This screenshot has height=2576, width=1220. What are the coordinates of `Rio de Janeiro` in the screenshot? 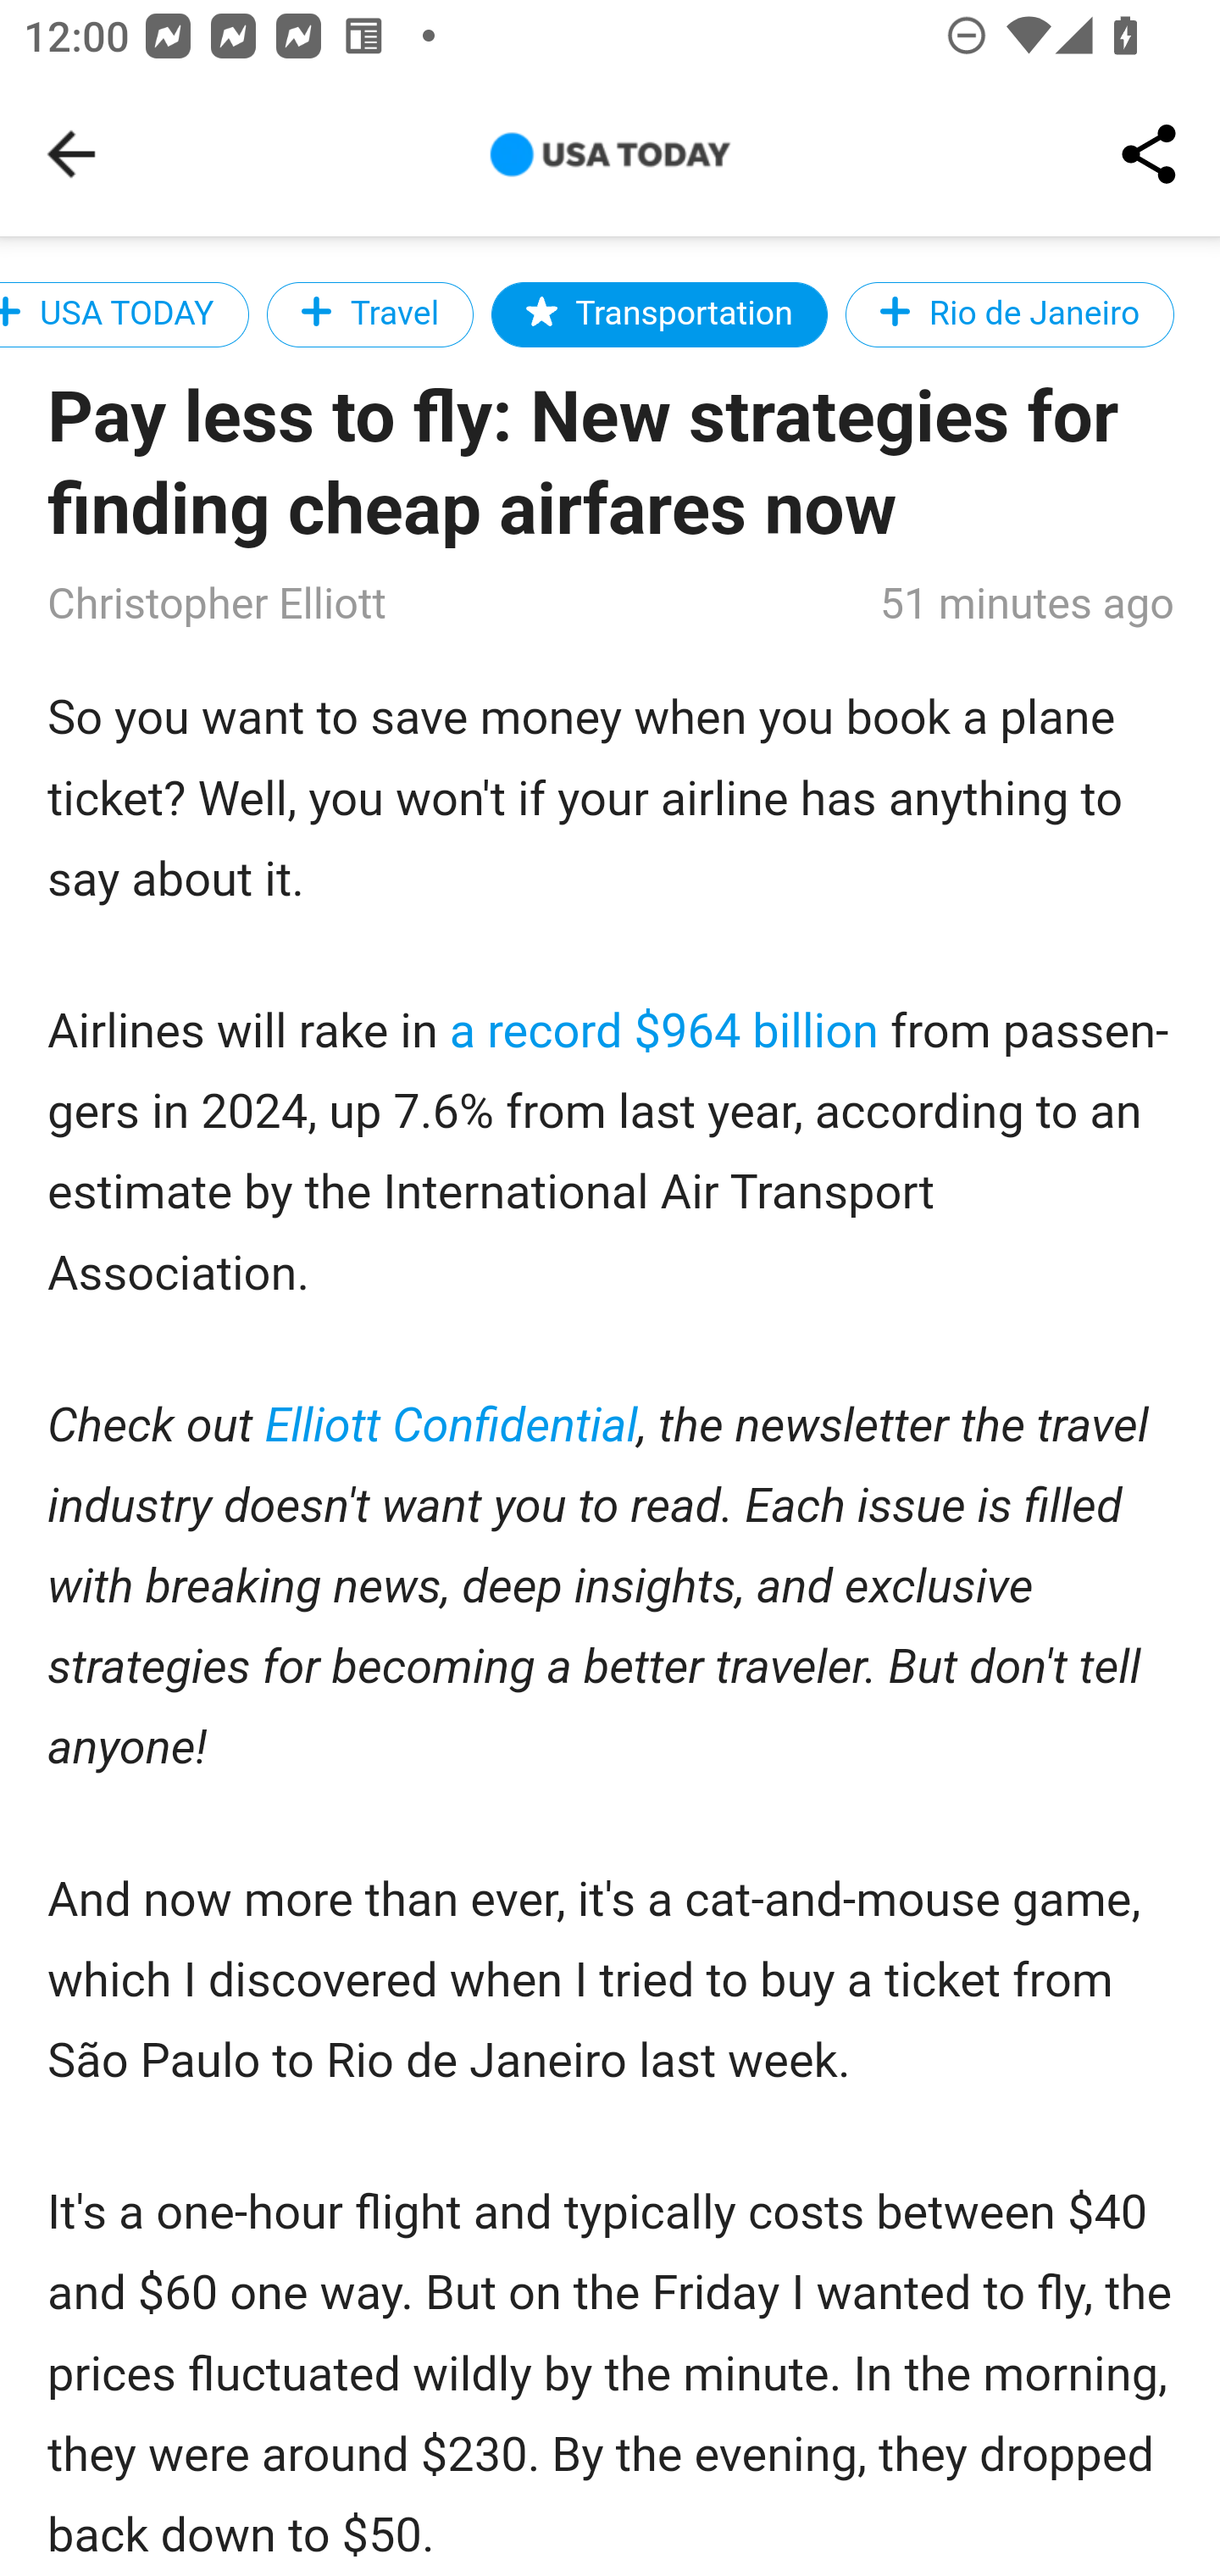 It's located at (1009, 314).